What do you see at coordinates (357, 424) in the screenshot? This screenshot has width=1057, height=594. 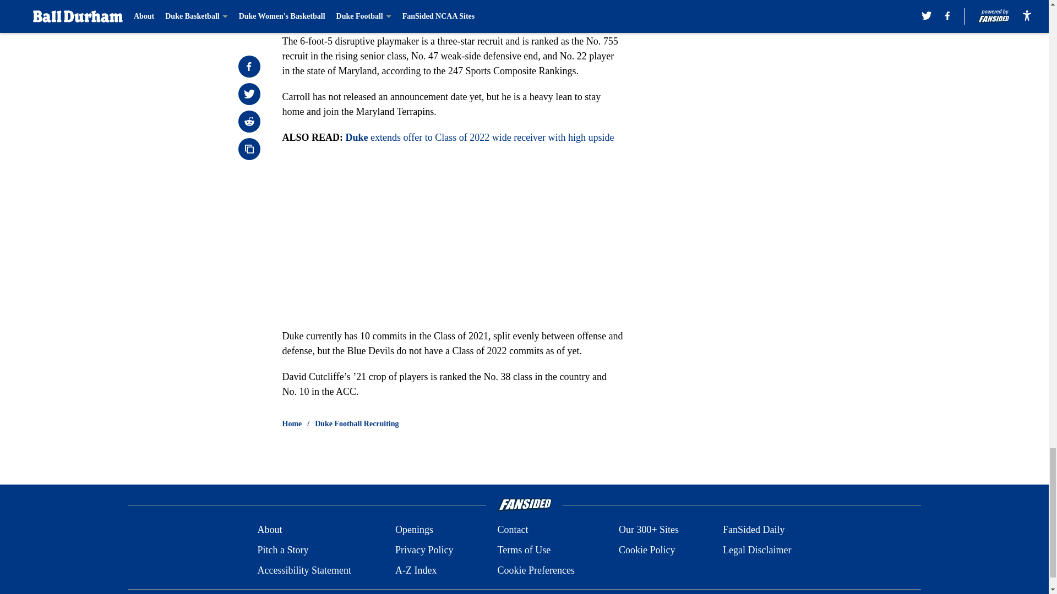 I see `Duke Football Recruiting` at bounding box center [357, 424].